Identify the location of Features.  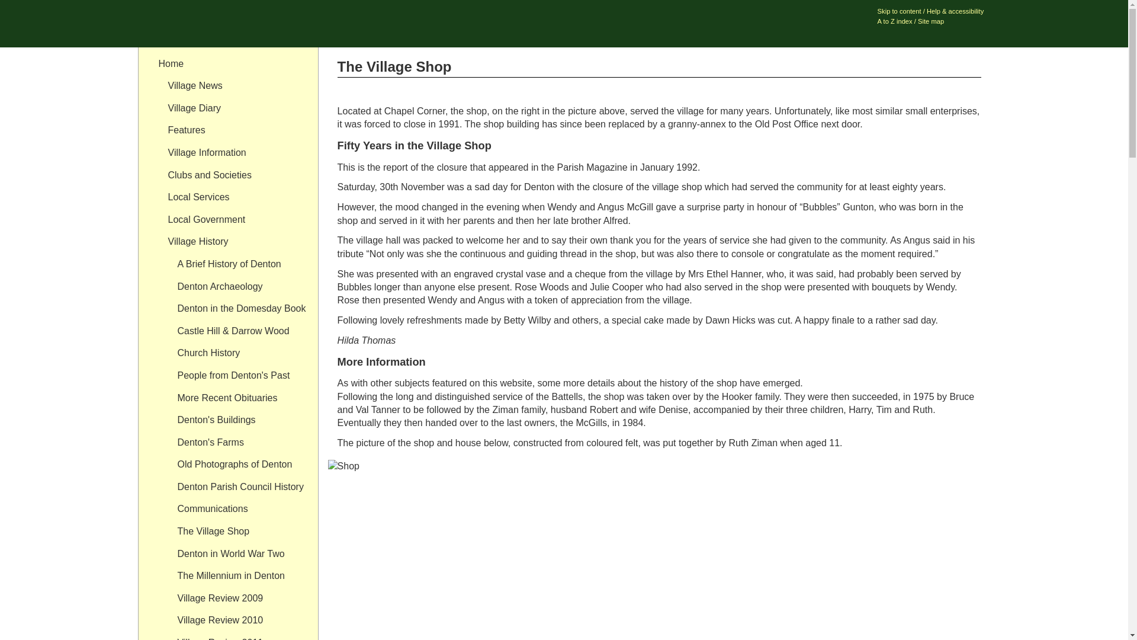
(233, 130).